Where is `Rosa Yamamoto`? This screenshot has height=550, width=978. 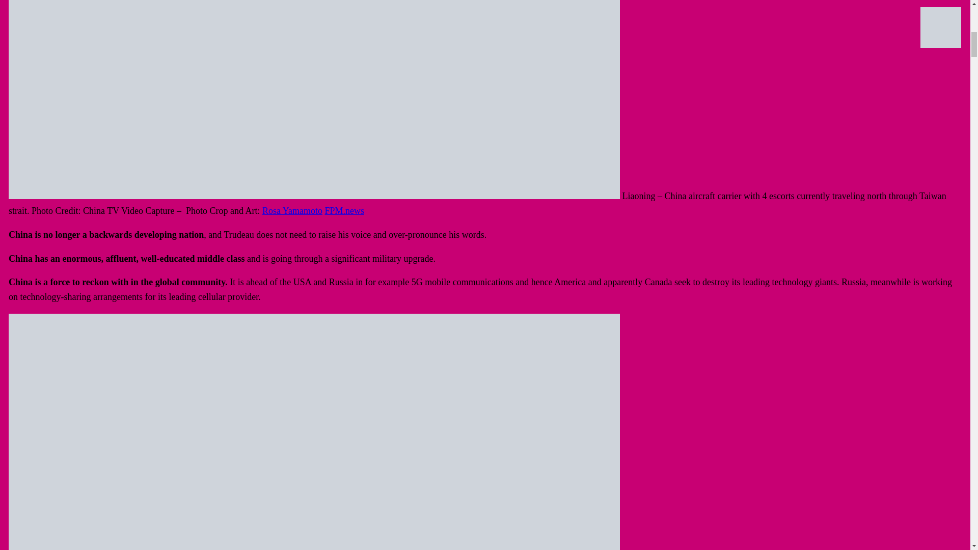 Rosa Yamamoto is located at coordinates (292, 211).